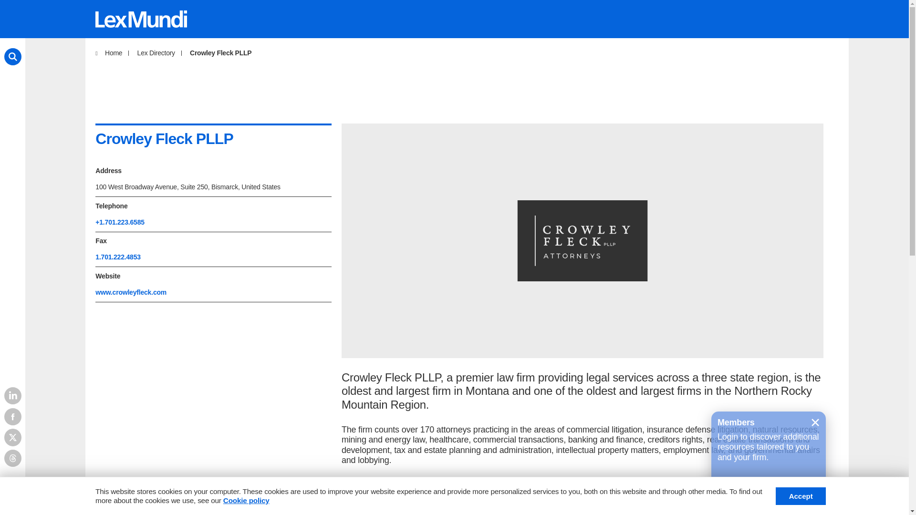 The image size is (916, 515). What do you see at coordinates (427, 496) in the screenshot?
I see `Resources` at bounding box center [427, 496].